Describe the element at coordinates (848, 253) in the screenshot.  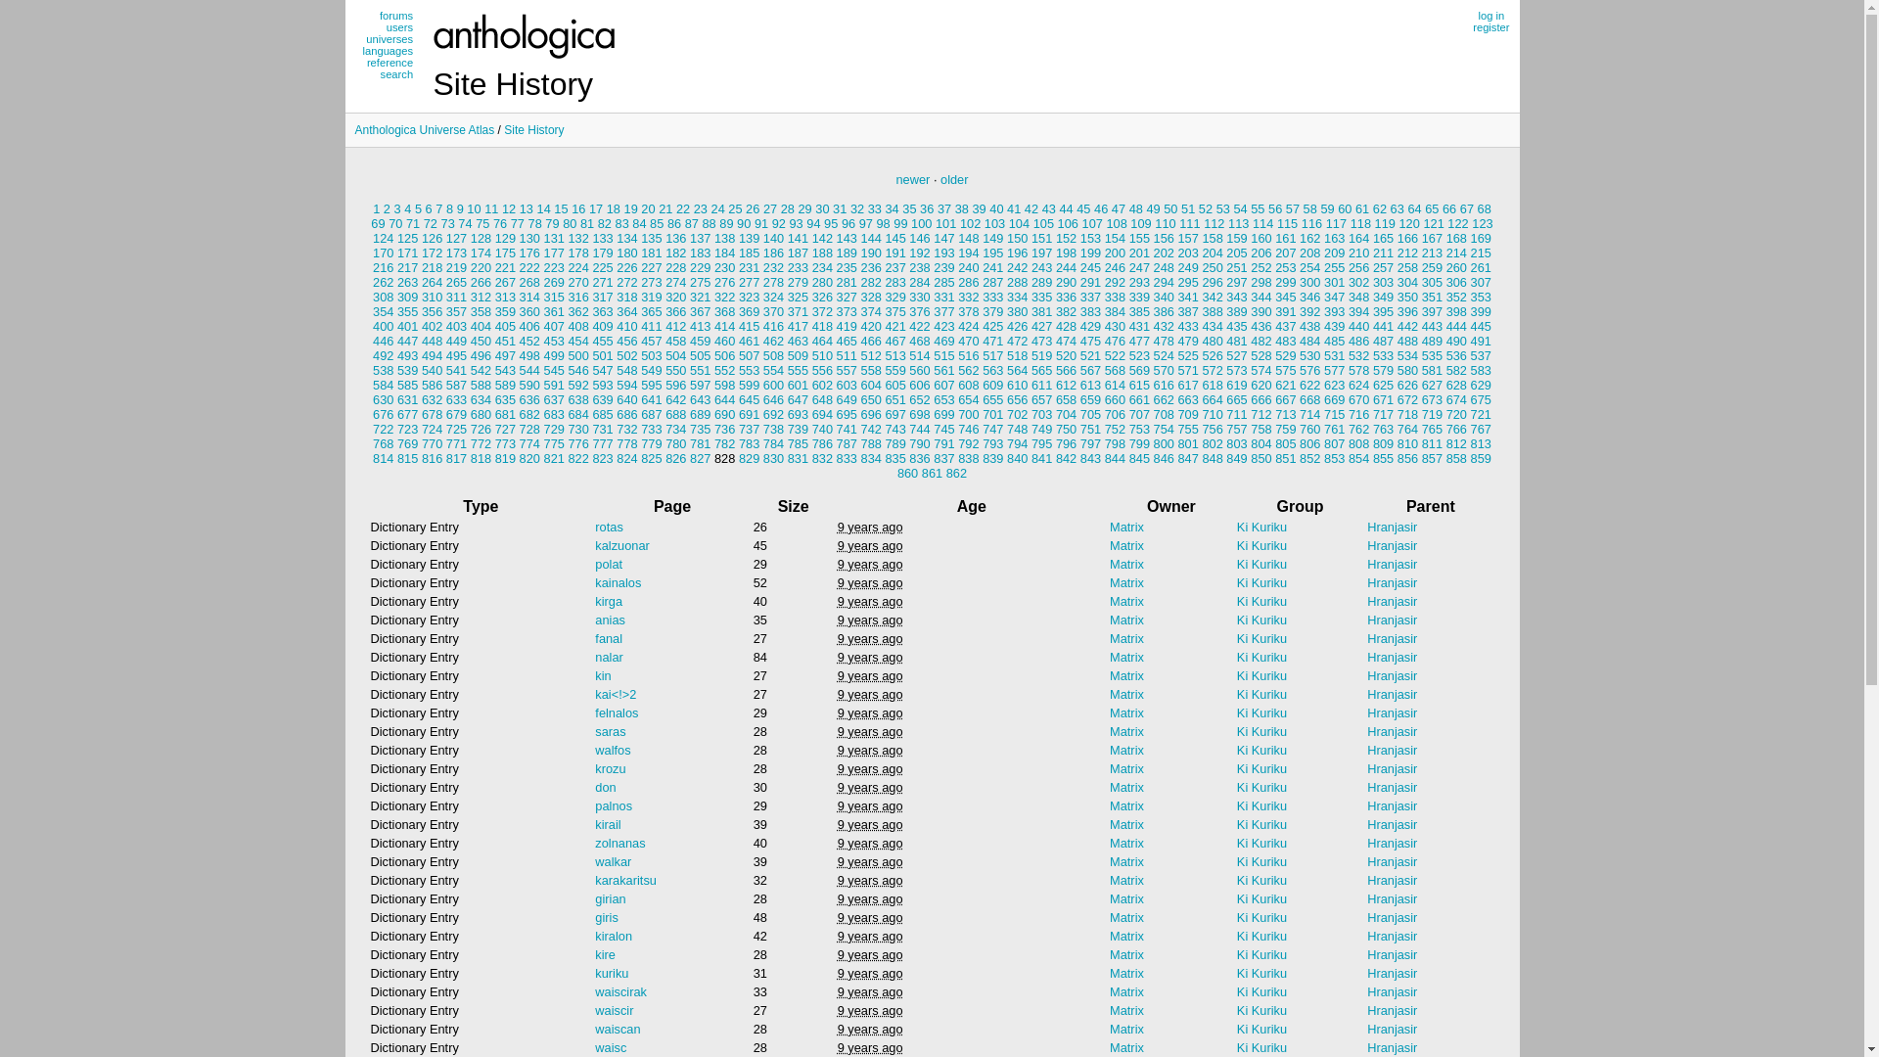
I see `189` at that location.